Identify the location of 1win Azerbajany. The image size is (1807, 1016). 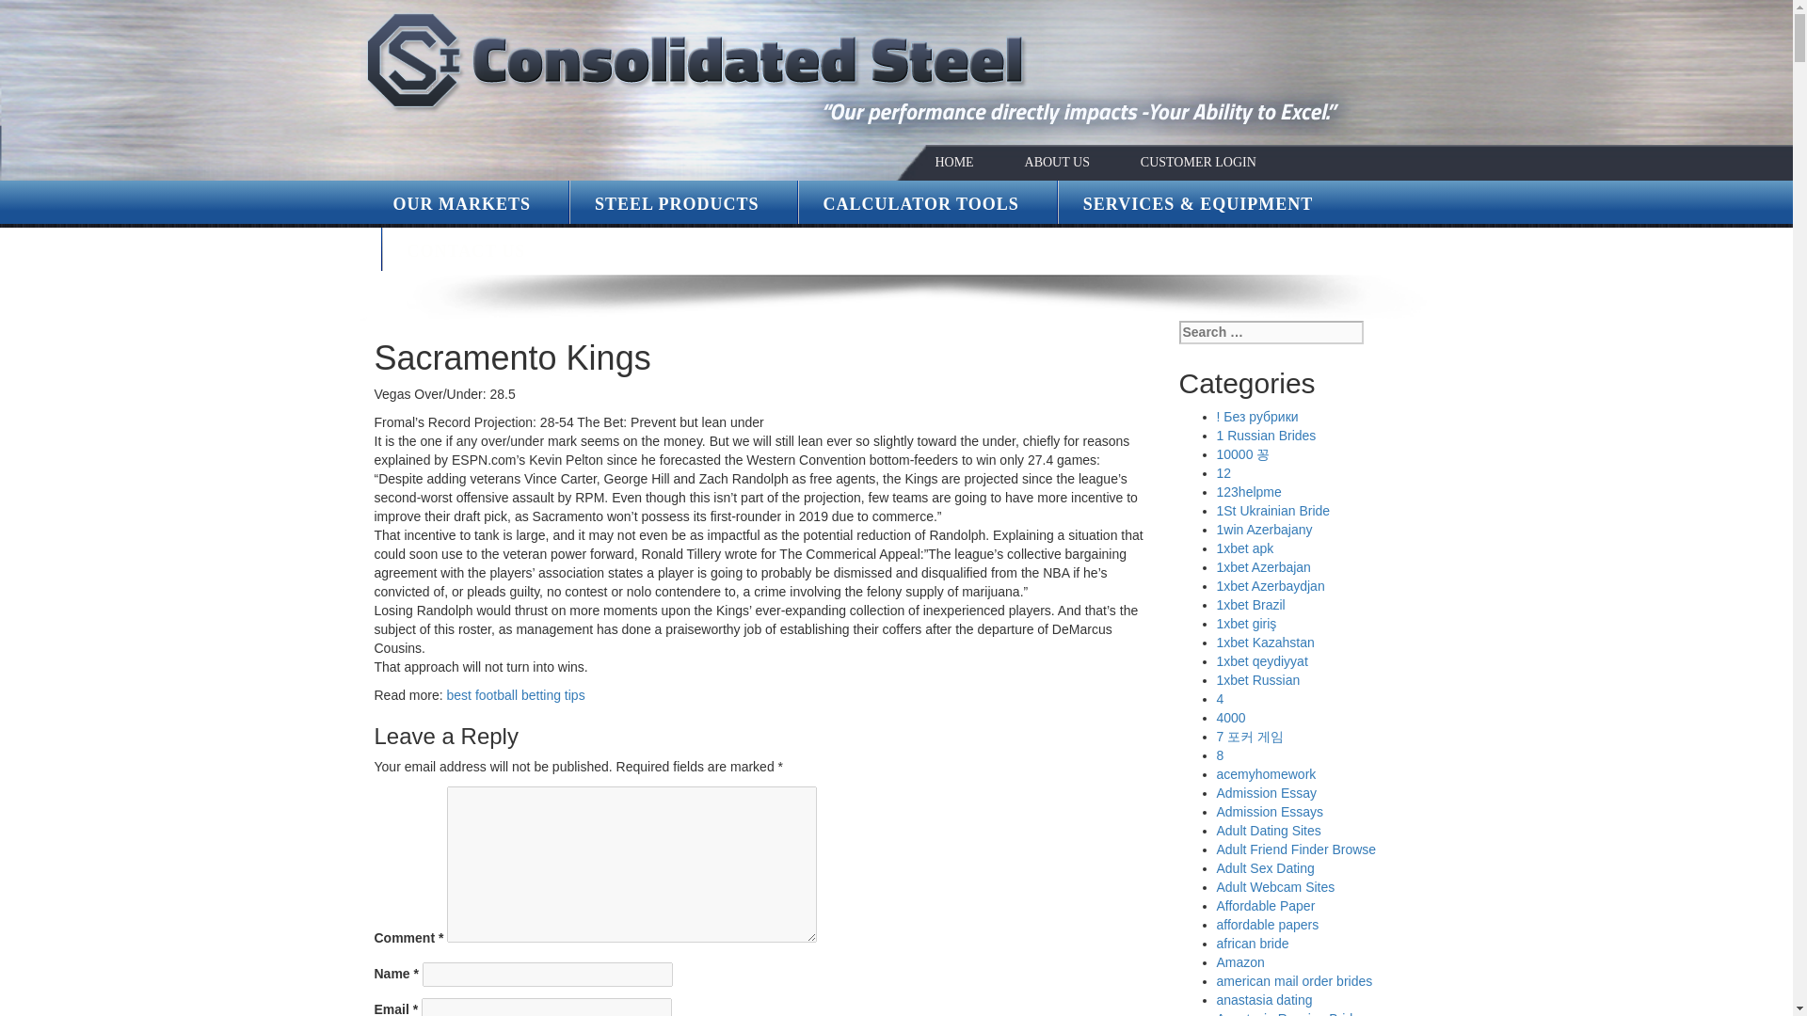
(1263, 530).